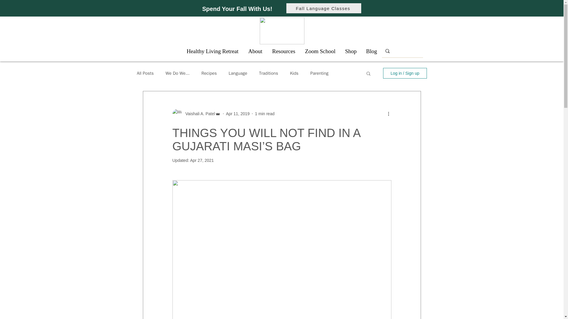  Describe the element at coordinates (319, 73) in the screenshot. I see `Parenting` at that location.